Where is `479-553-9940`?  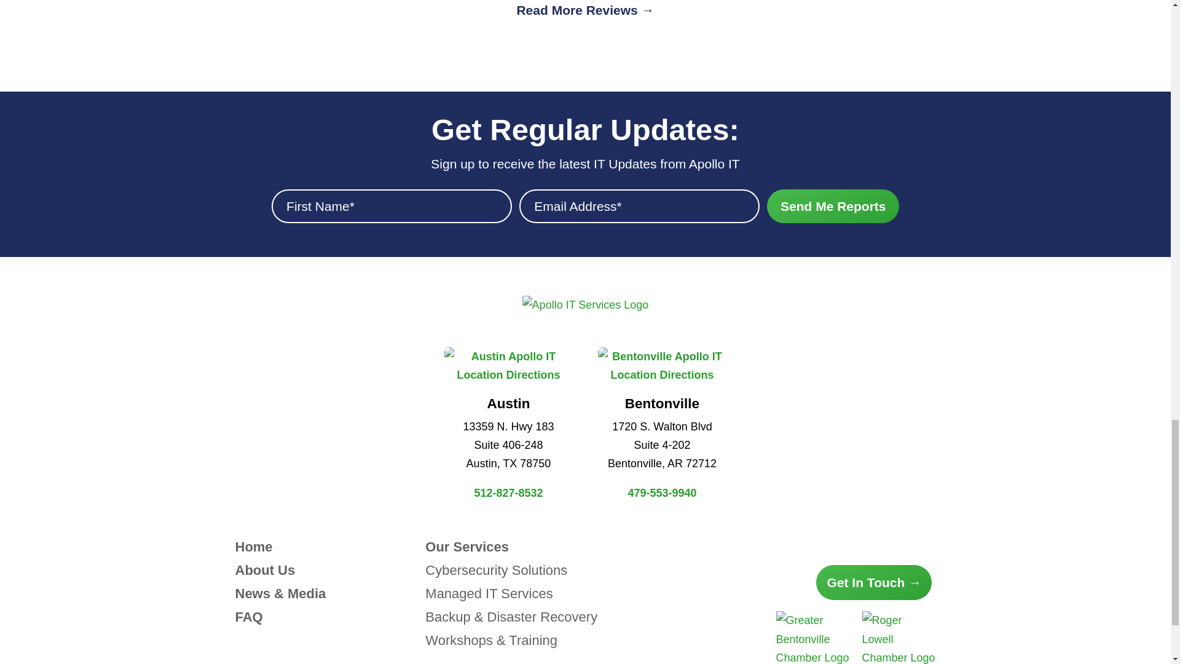 479-553-9940 is located at coordinates (661, 493).